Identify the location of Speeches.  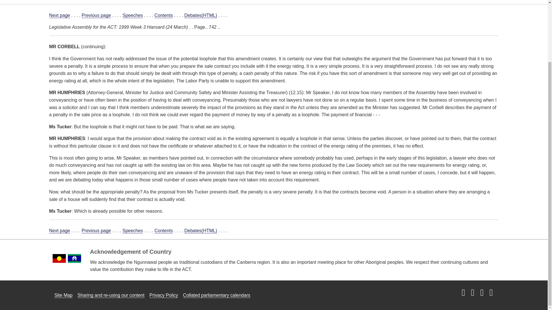
(133, 231).